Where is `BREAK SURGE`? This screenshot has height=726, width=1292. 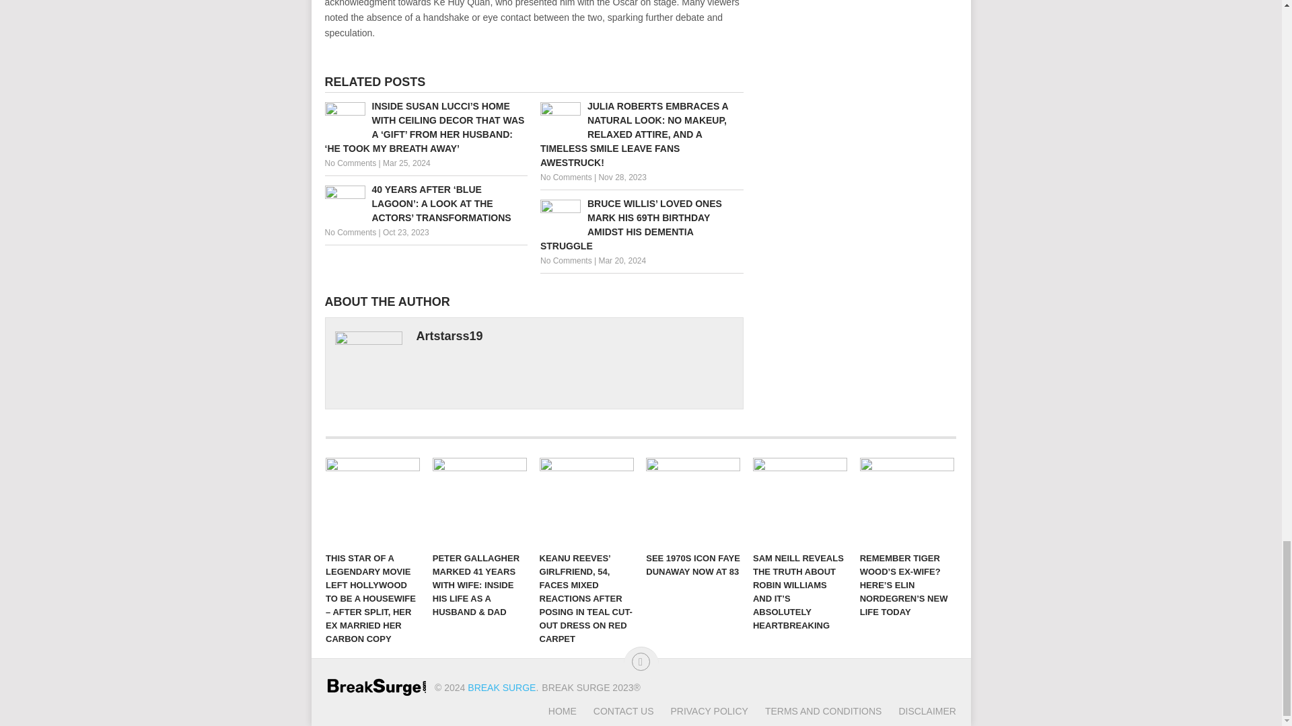 BREAK SURGE is located at coordinates (502, 688).